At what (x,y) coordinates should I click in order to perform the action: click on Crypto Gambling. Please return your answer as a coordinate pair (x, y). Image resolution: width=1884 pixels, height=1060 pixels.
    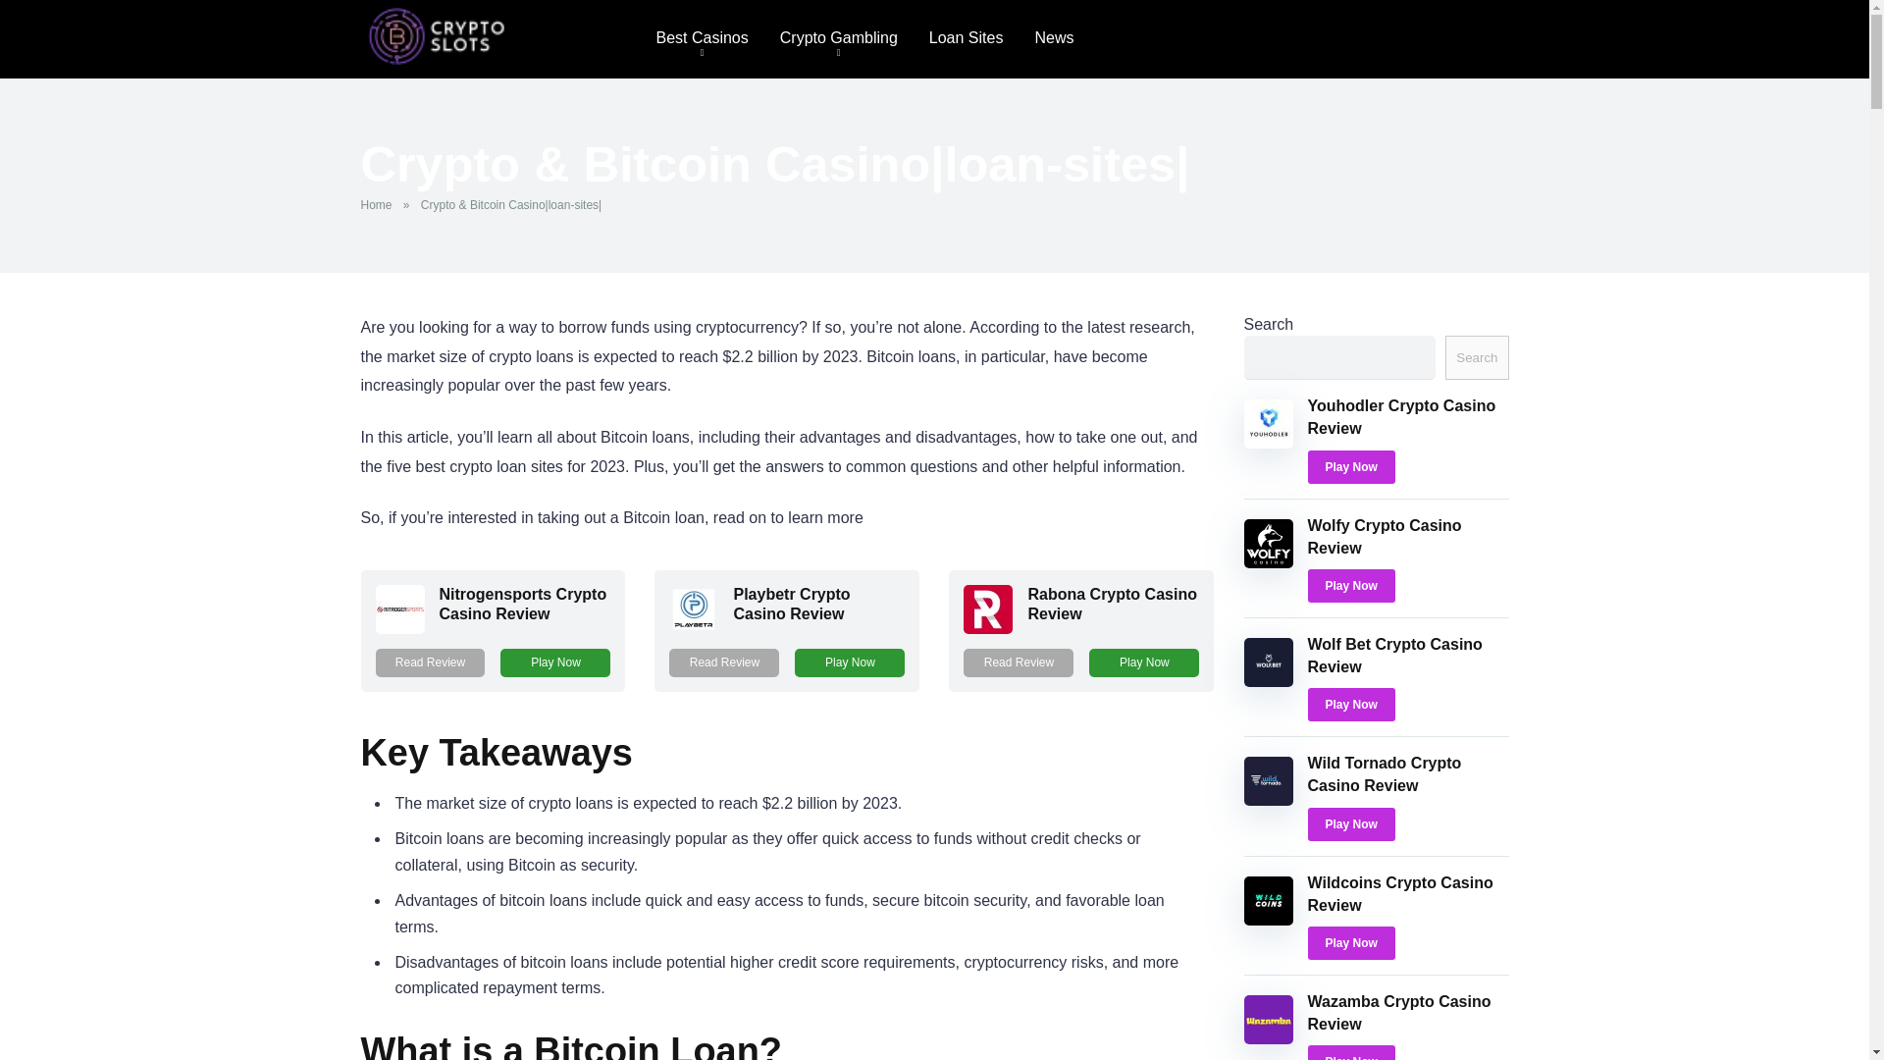
    Looking at the image, I should click on (839, 39).